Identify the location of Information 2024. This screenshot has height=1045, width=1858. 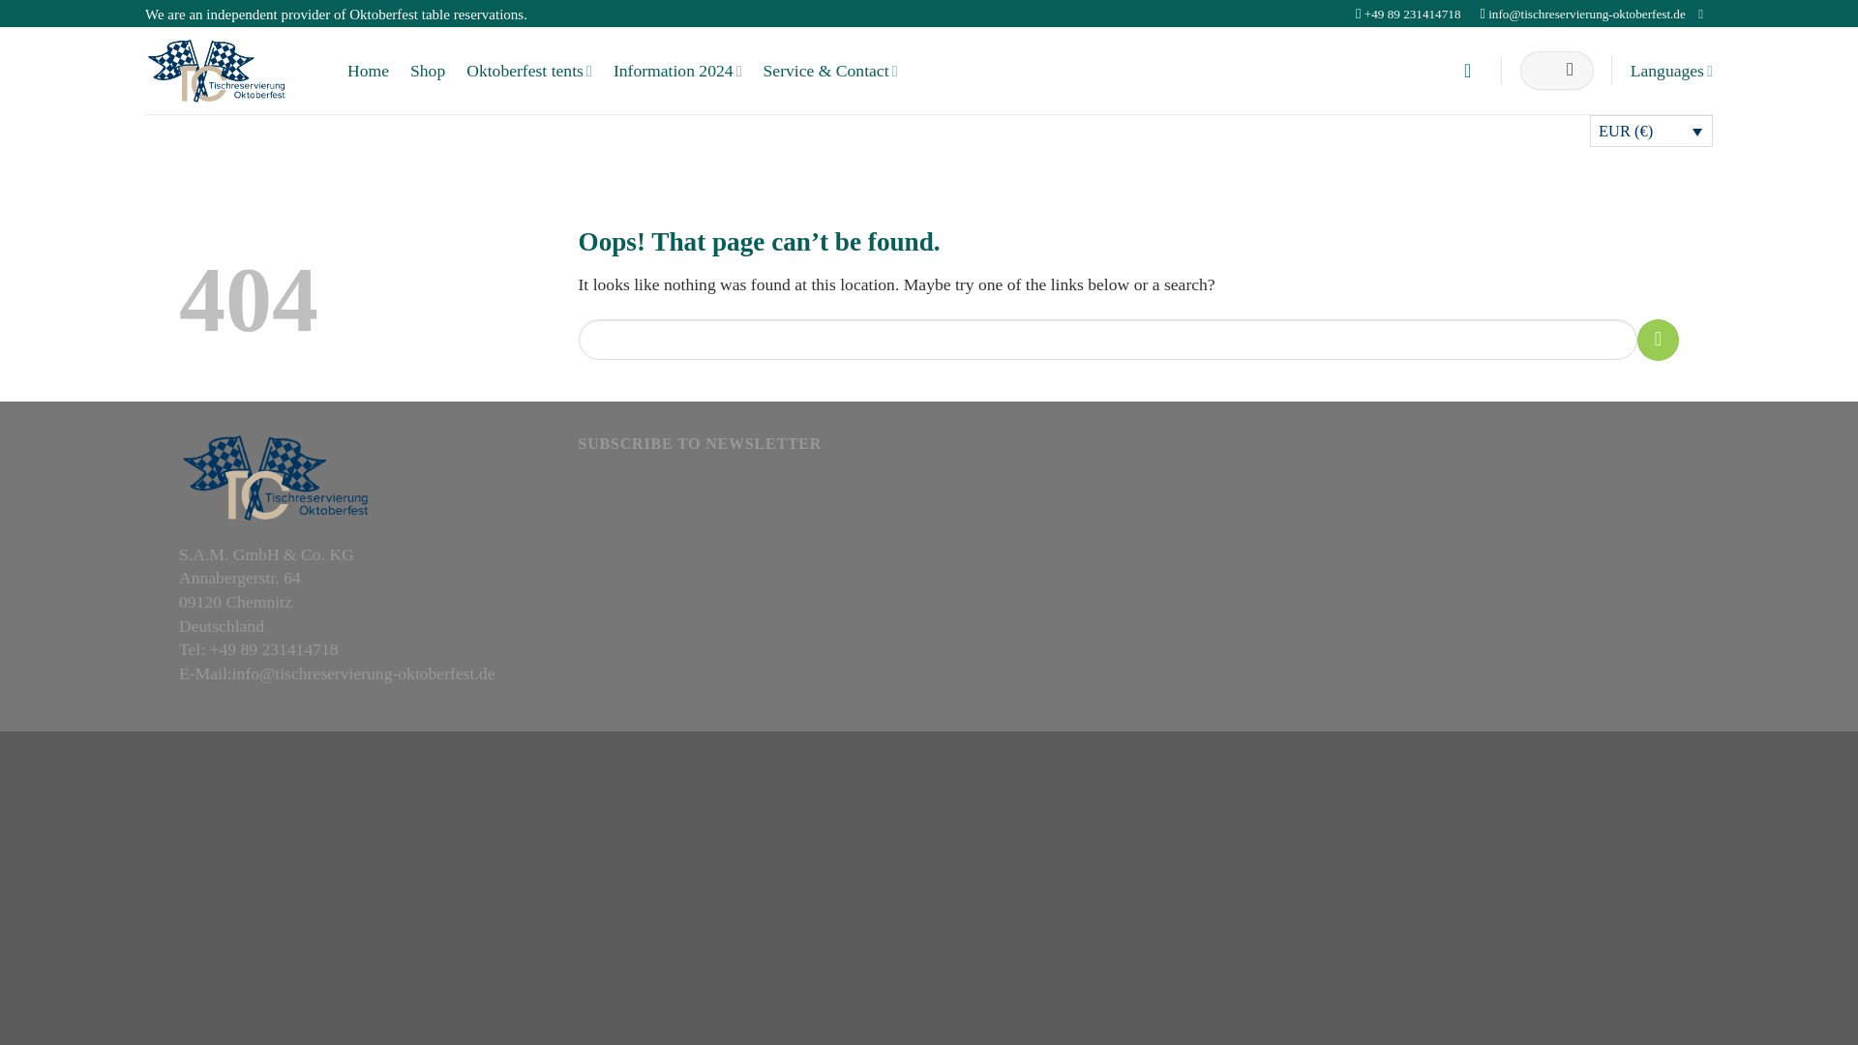
(677, 71).